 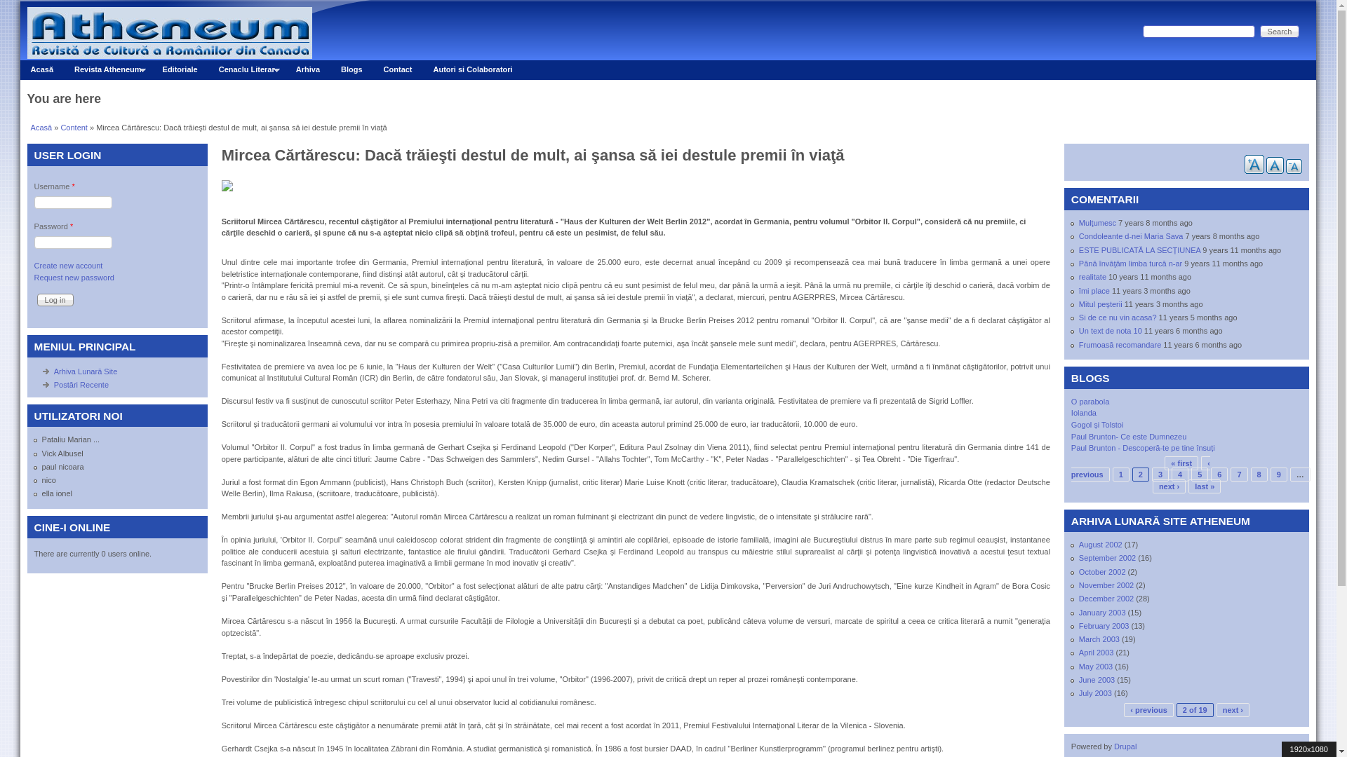 What do you see at coordinates (1084, 413) in the screenshot?
I see `Iolanda` at bounding box center [1084, 413].